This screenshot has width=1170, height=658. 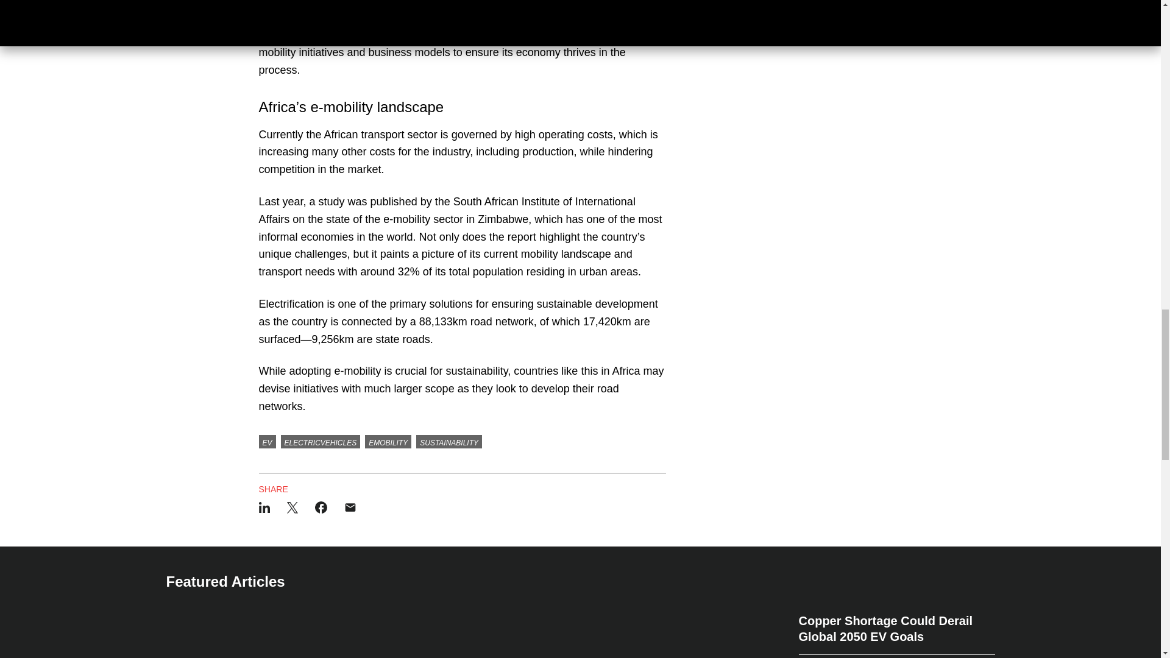 I want to click on Copper Shortage Could Derail Global 2050 EV Goals, so click(x=896, y=634).